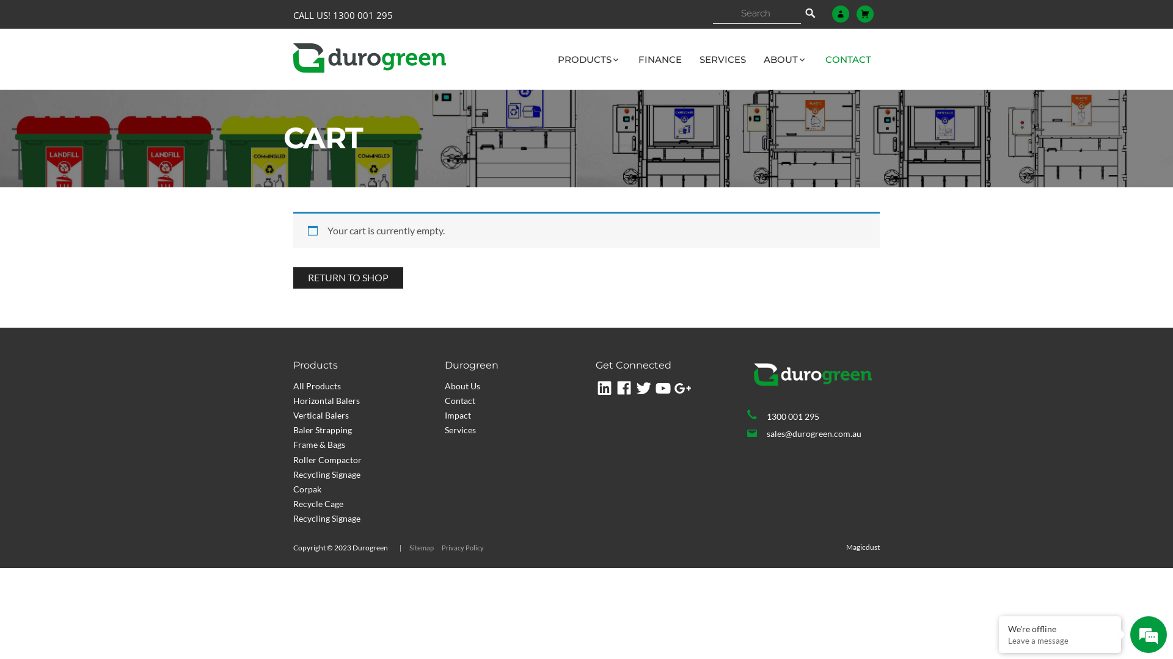  What do you see at coordinates (318, 504) in the screenshot?
I see `Recycle Cage` at bounding box center [318, 504].